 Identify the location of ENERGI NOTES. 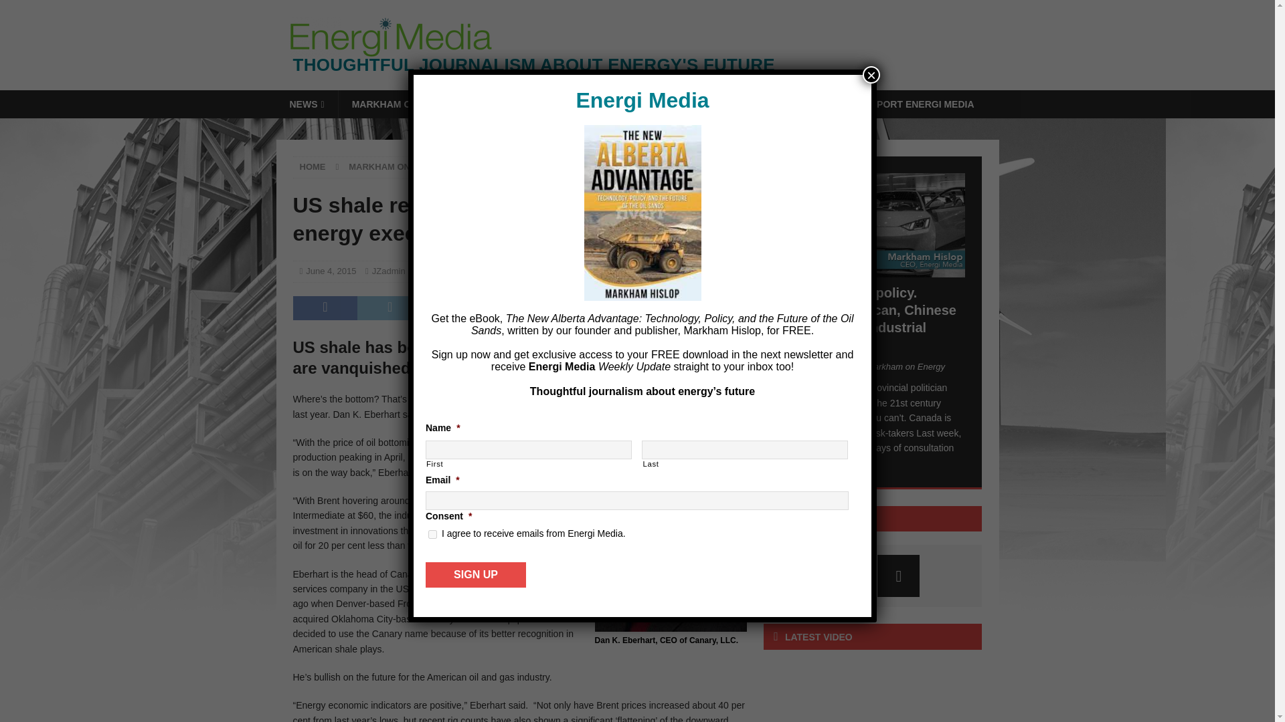
(522, 104).